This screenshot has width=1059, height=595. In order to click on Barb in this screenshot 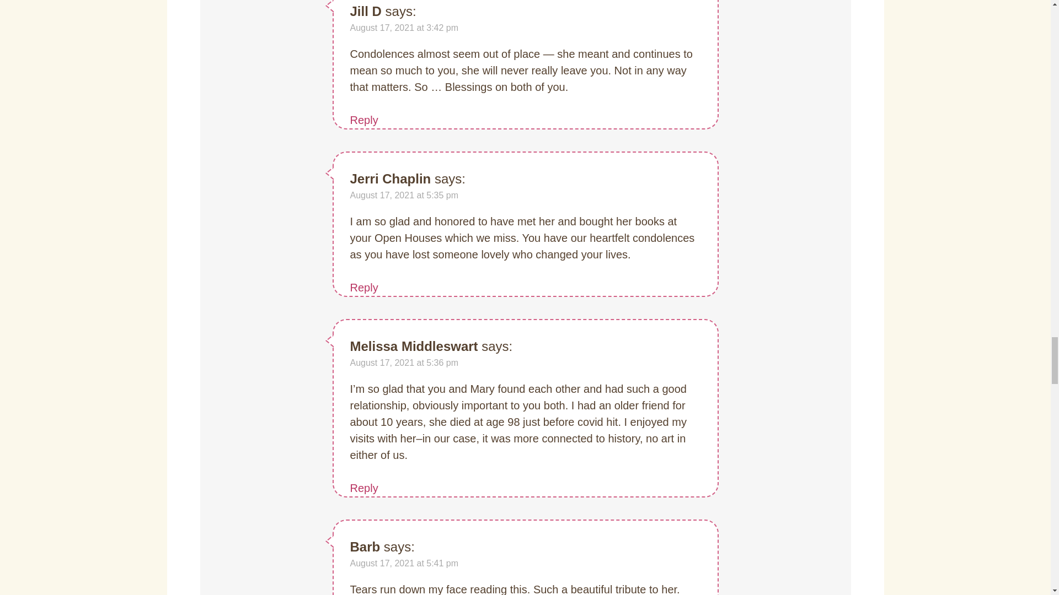, I will do `click(365, 547)`.